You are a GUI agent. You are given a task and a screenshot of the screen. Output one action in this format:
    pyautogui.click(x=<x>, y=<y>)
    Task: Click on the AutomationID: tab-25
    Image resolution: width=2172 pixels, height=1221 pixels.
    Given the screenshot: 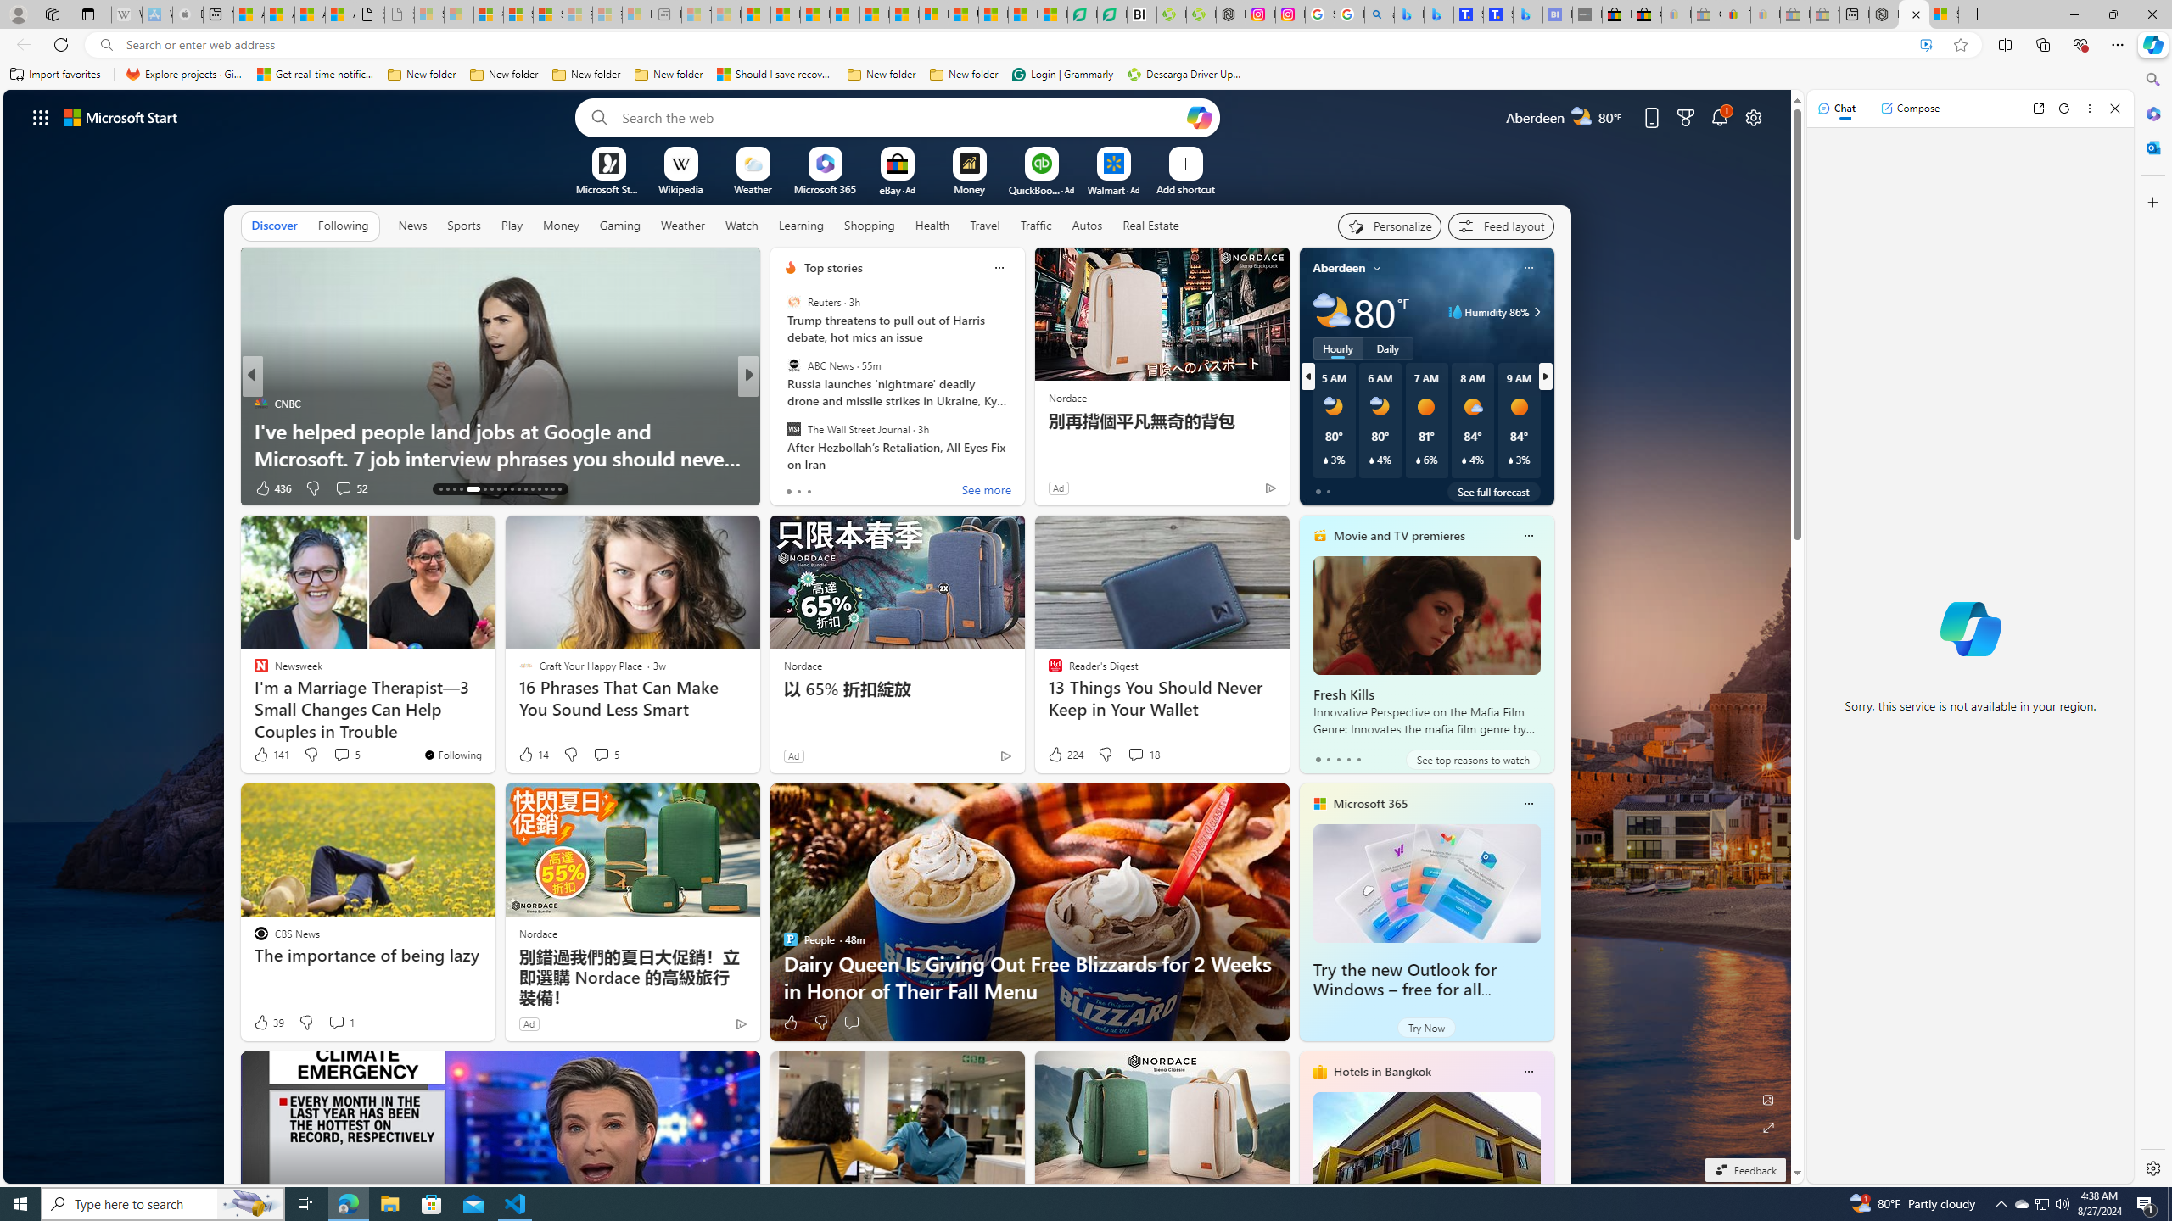 What is the action you would take?
    pyautogui.click(x=532, y=489)
    